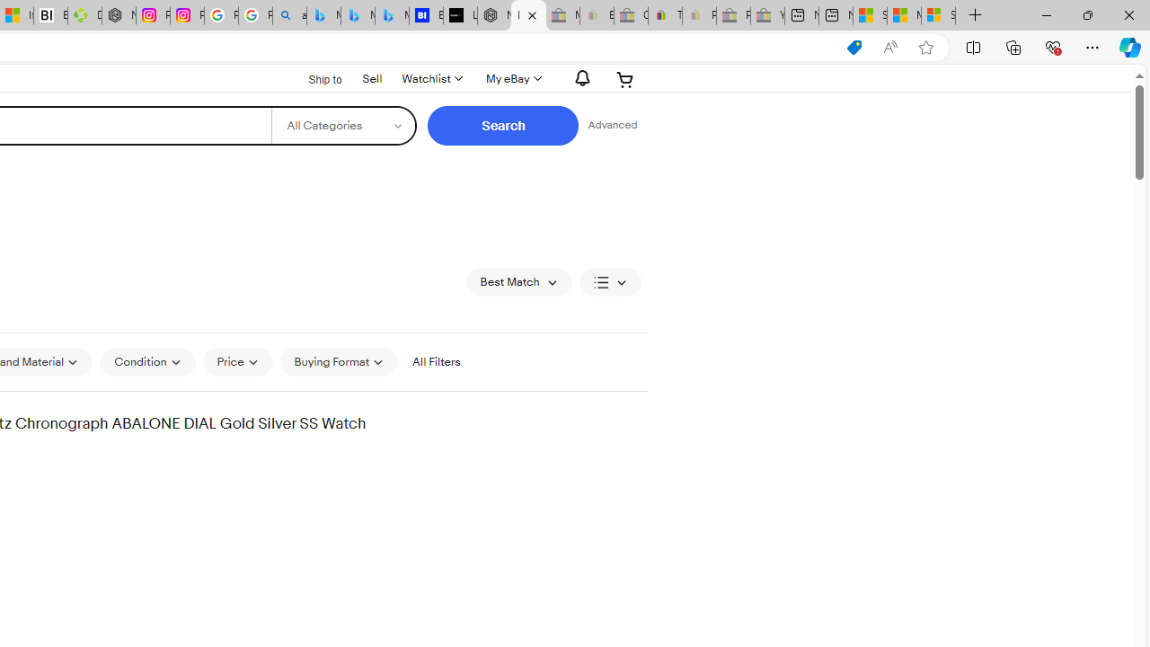  Describe the element at coordinates (854, 48) in the screenshot. I see `This site has coupons! Shopping in Microsoft Edge` at that location.